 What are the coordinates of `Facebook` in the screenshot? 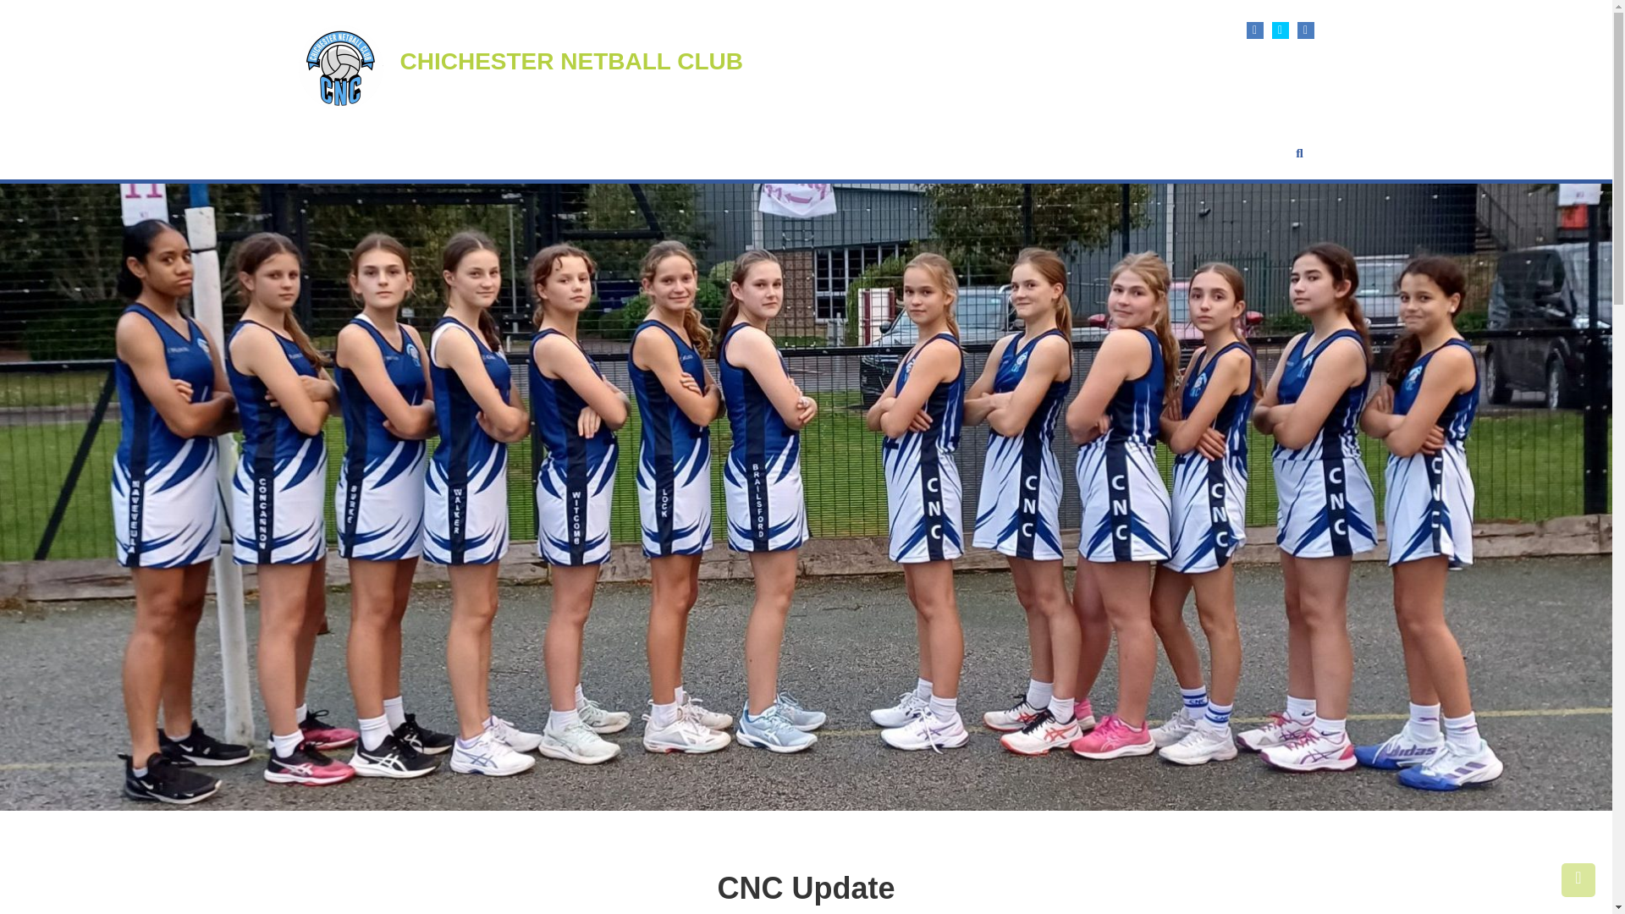 It's located at (1254, 30).